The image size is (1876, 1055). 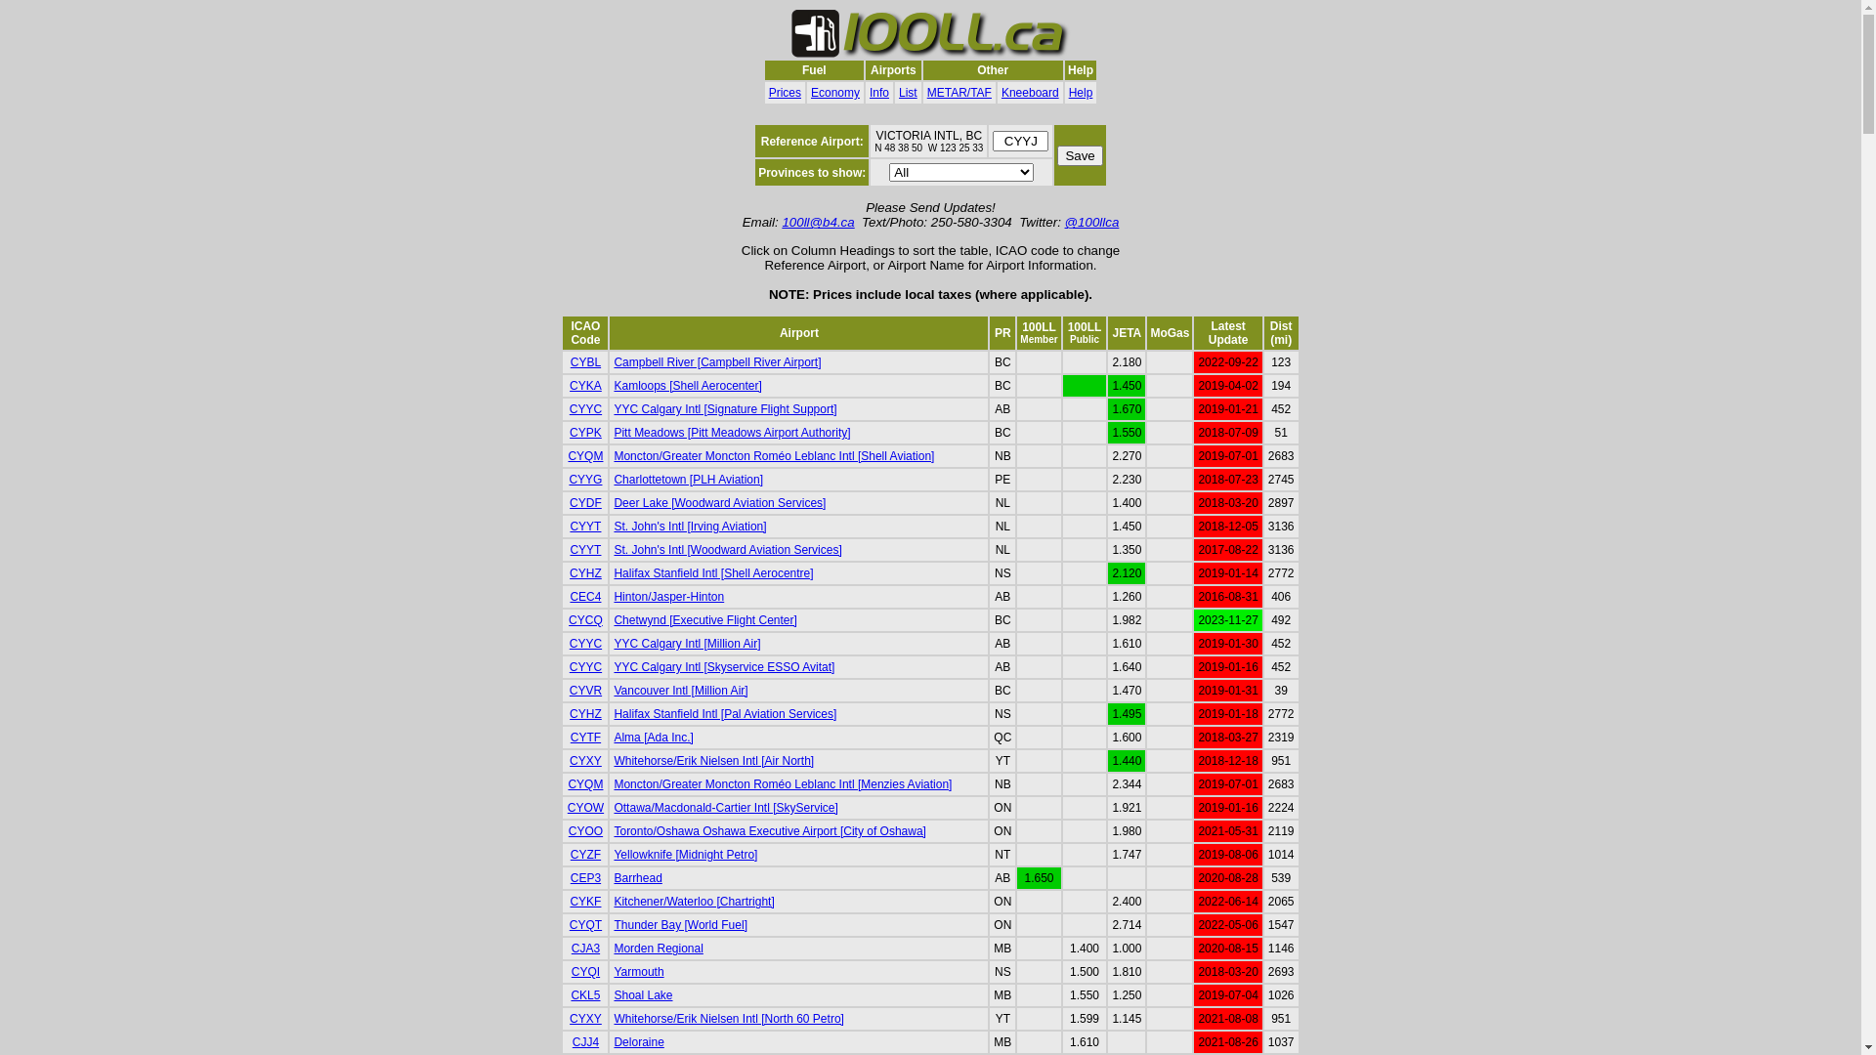 I want to click on St. John's Intl [Irving Aviation], so click(x=690, y=527).